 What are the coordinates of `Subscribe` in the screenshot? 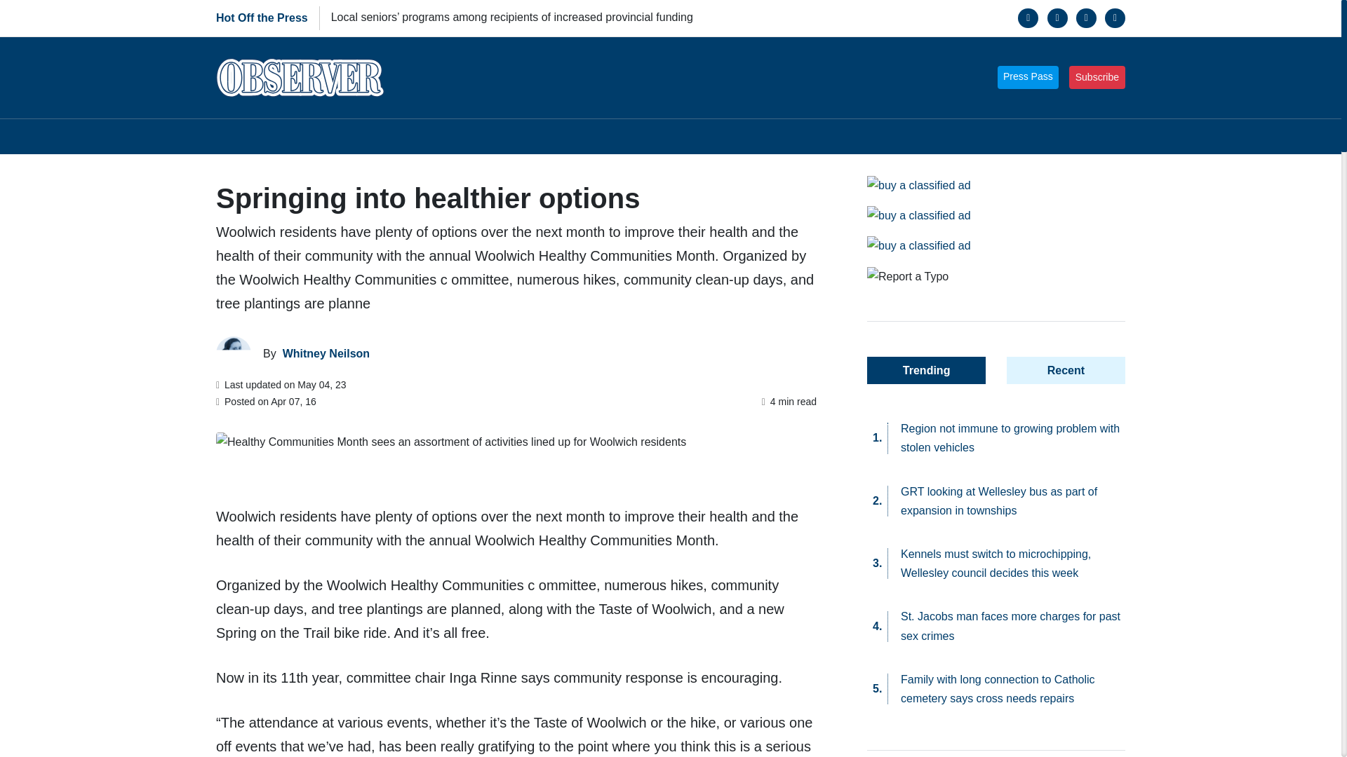 It's located at (1097, 77).